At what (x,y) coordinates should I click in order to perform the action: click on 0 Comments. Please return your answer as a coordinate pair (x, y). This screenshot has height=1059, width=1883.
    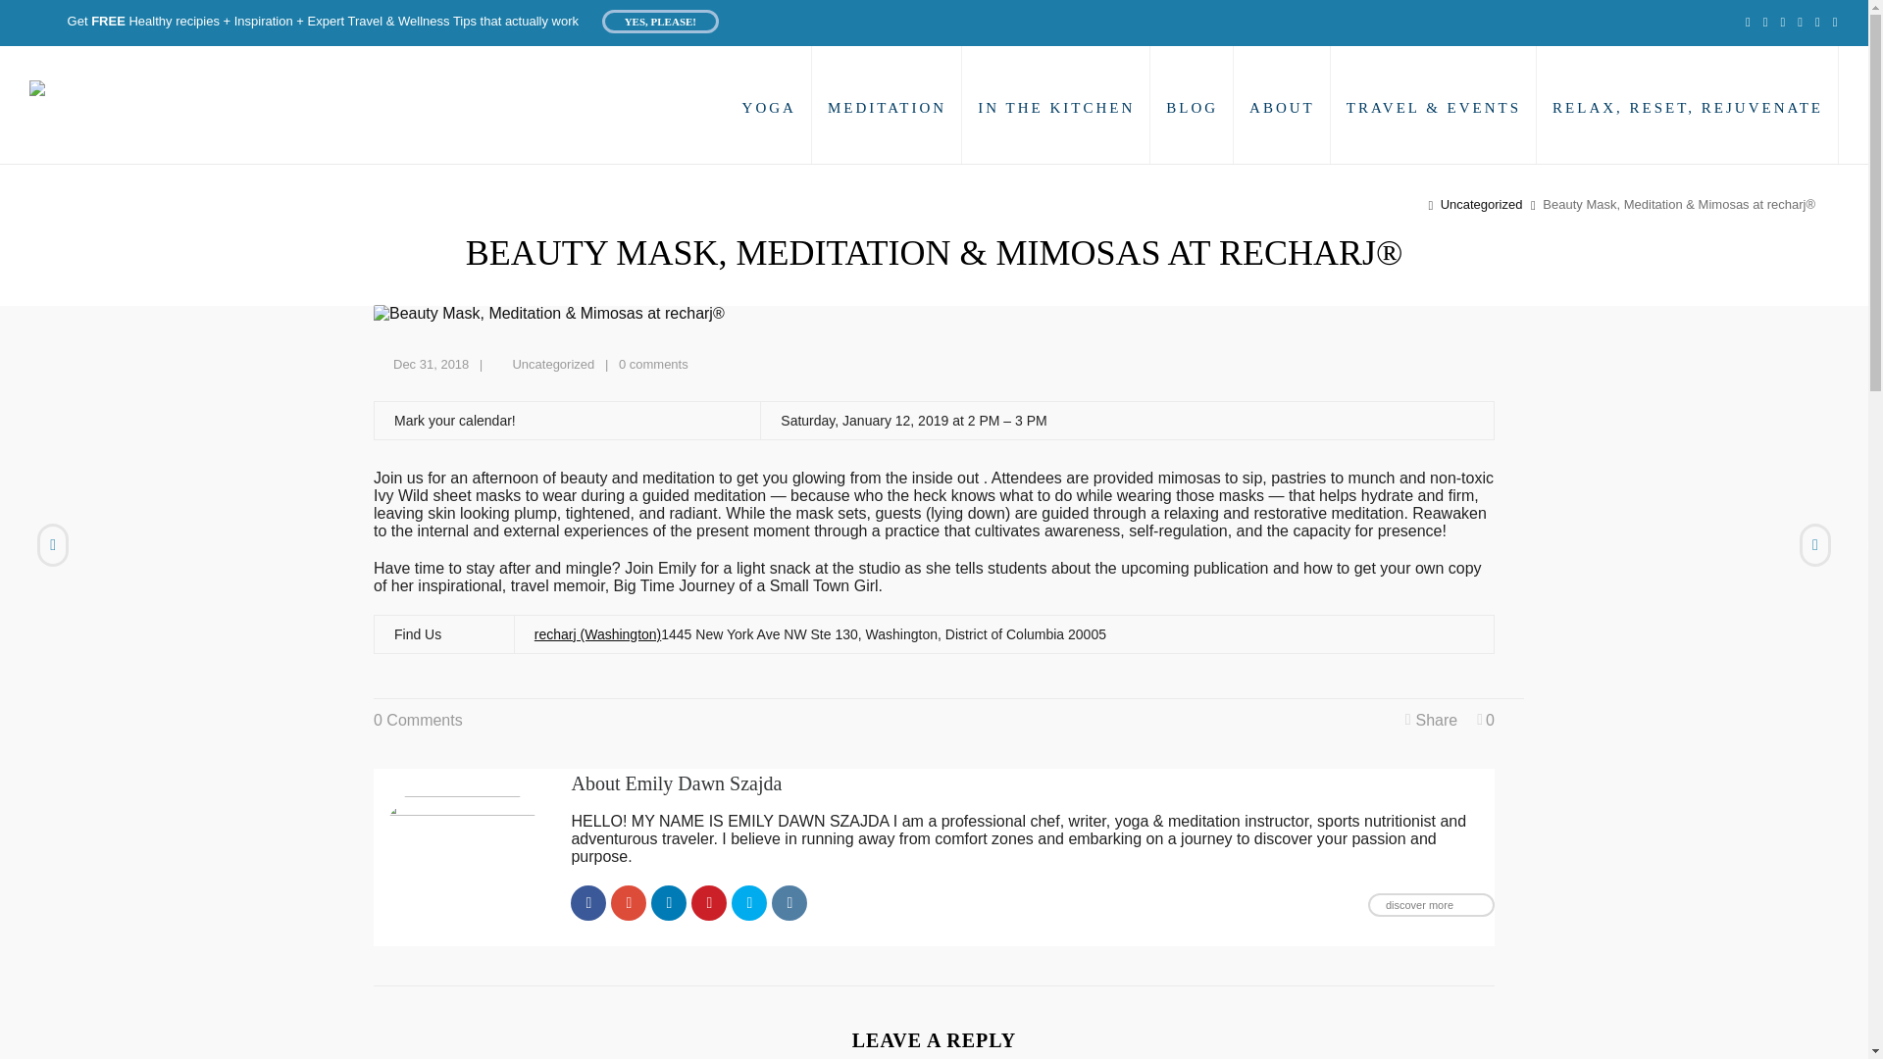
    Looking at the image, I should click on (418, 720).